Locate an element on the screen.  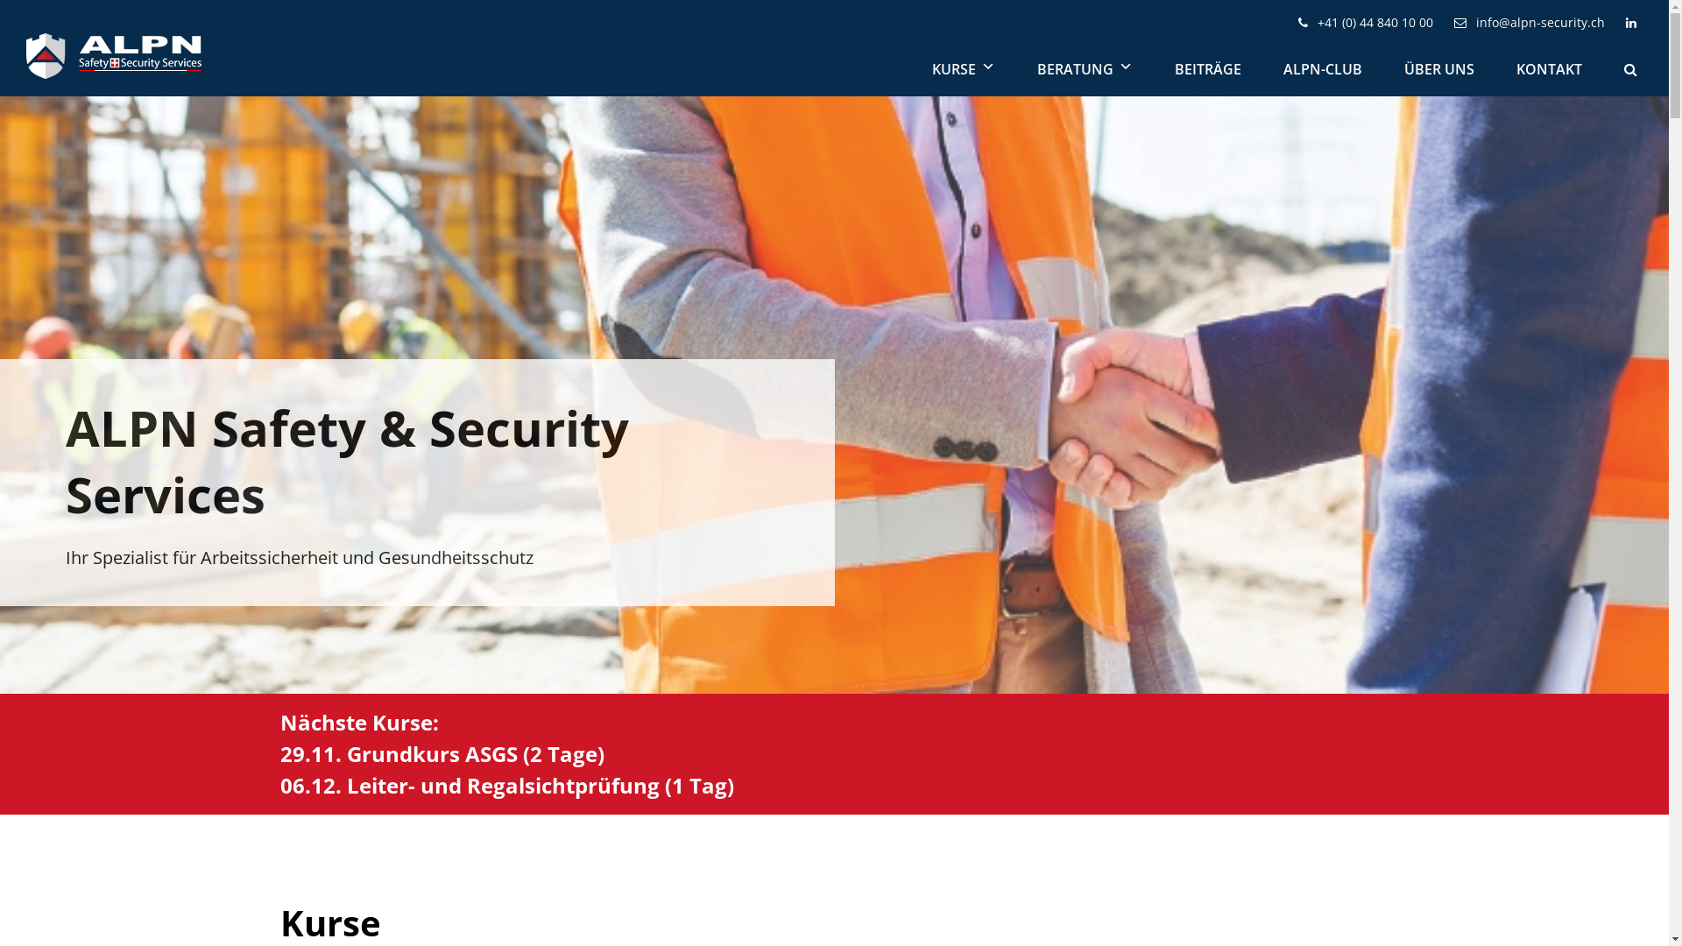
KURSE is located at coordinates (964, 69).